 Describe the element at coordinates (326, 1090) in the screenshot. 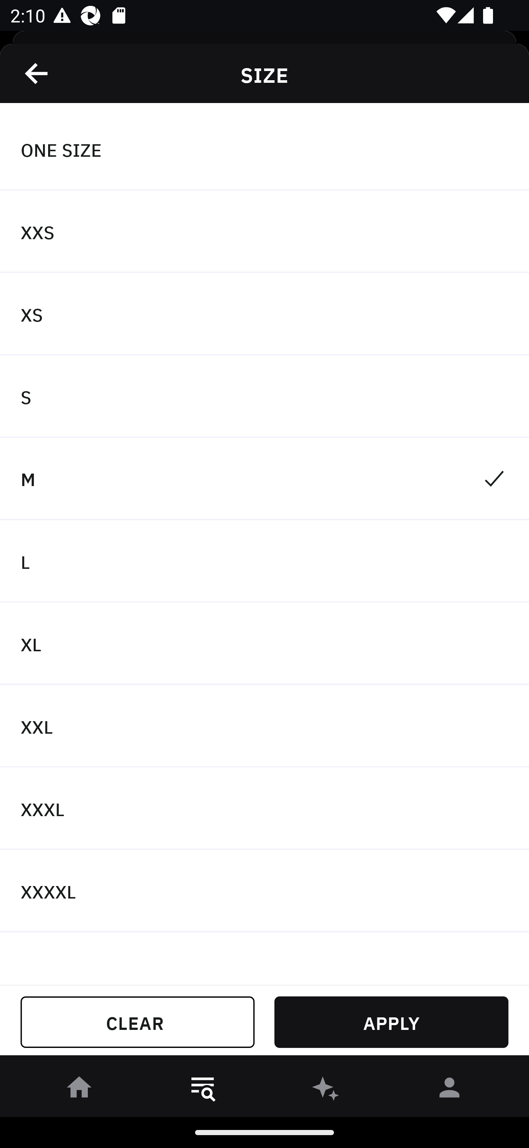

I see `󰫢` at that location.